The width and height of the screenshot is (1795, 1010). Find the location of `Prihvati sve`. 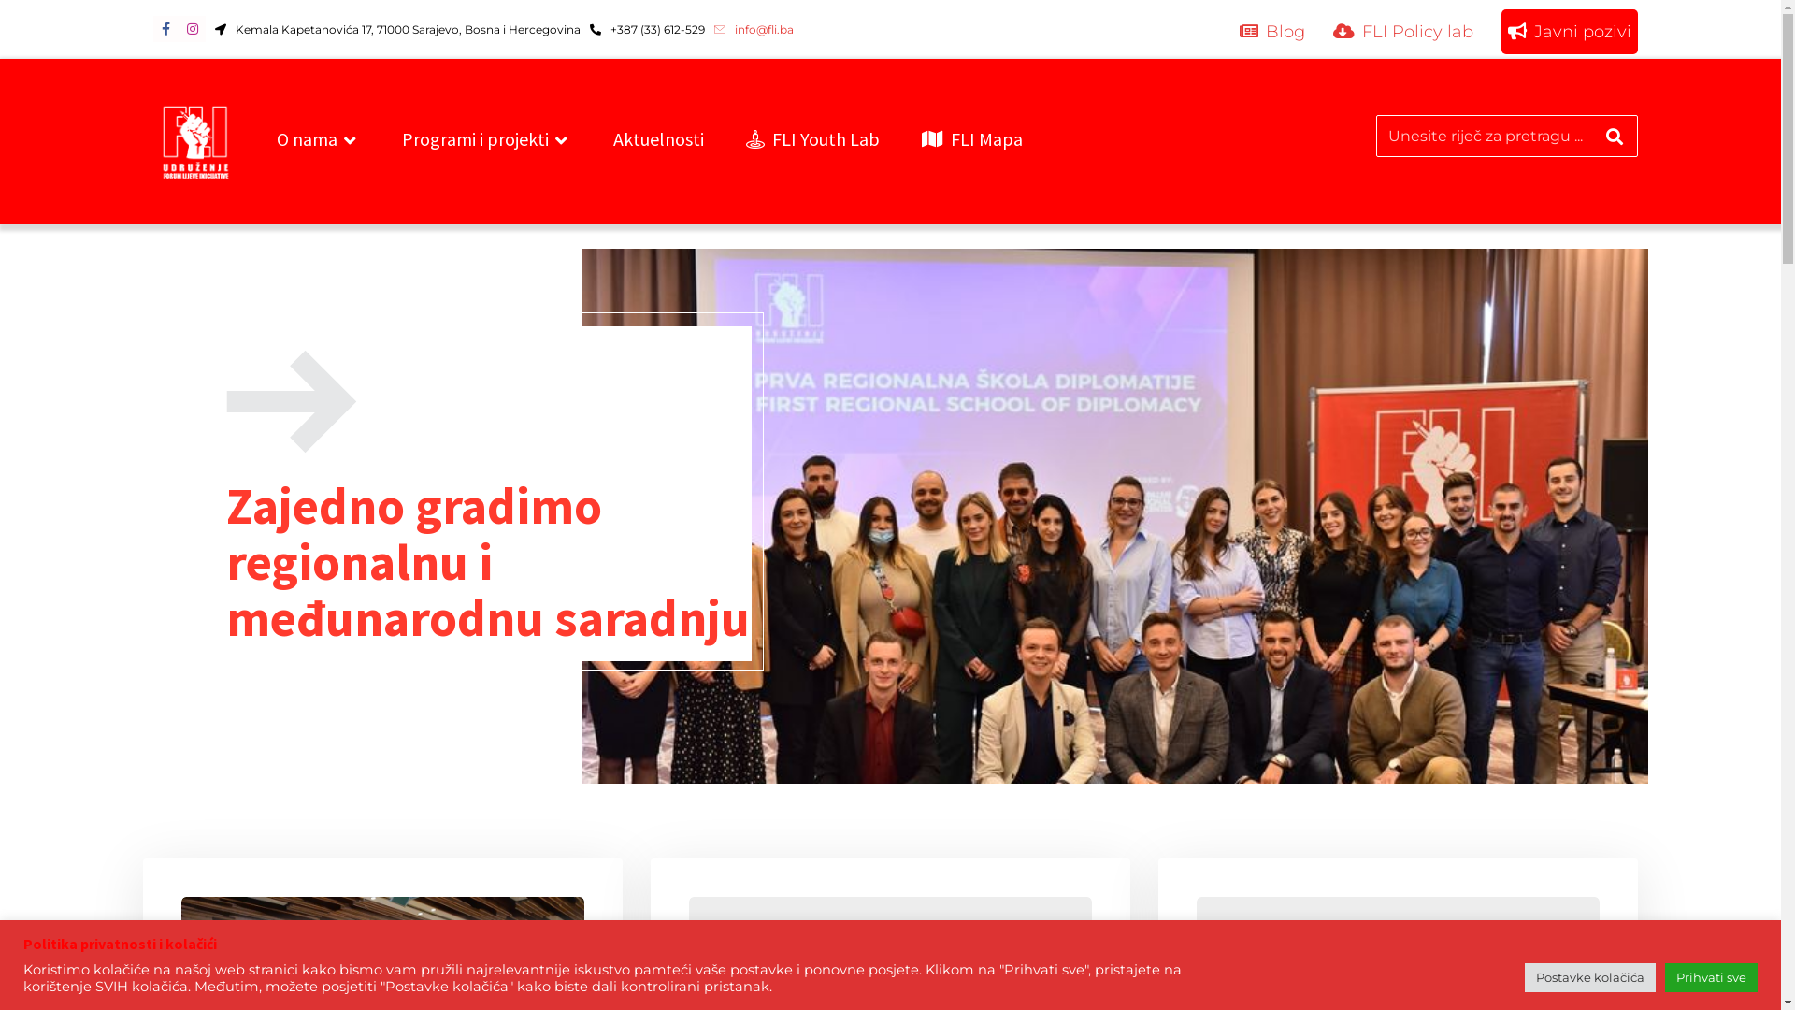

Prihvati sve is located at coordinates (1711, 978).